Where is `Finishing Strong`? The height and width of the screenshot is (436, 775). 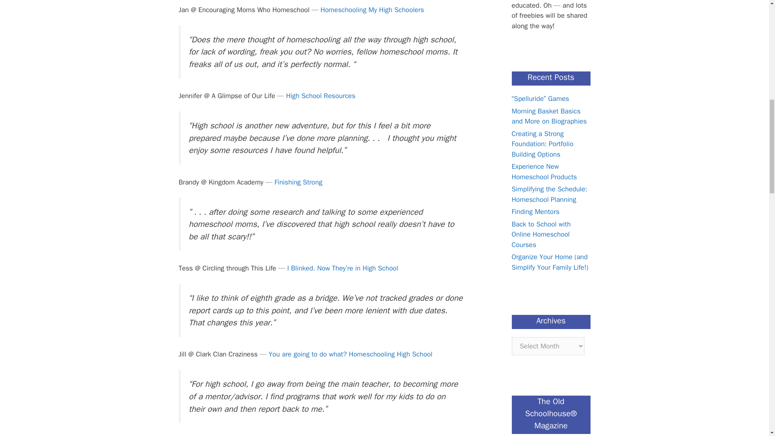
Finishing Strong is located at coordinates (298, 182).